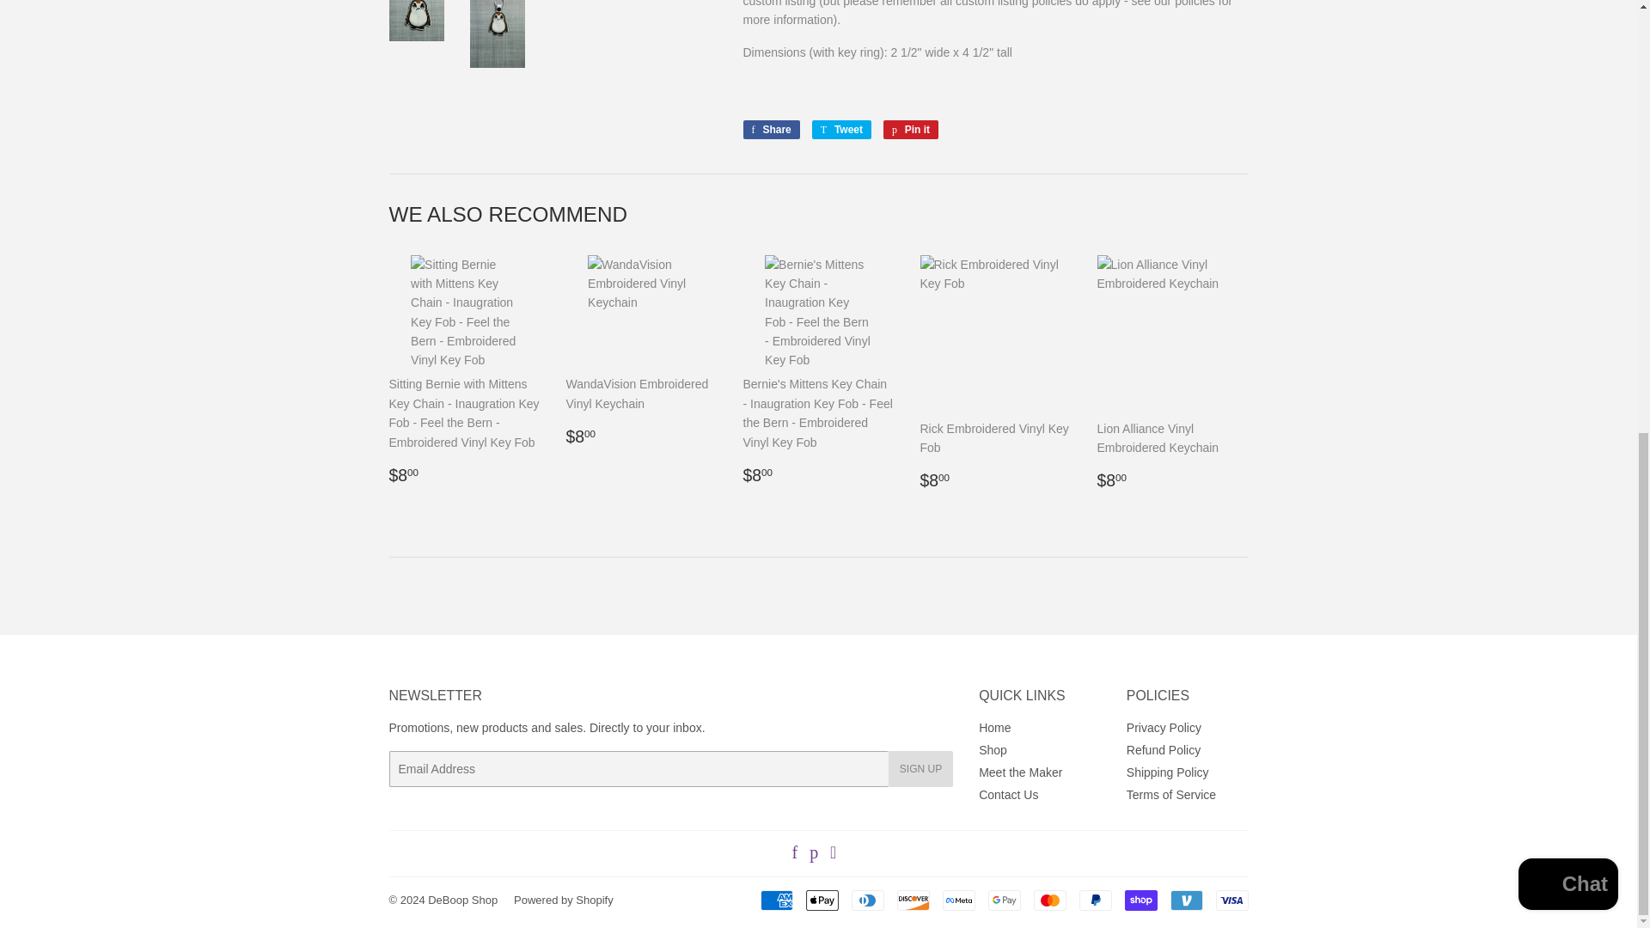 The height and width of the screenshot is (928, 1650). Describe the element at coordinates (1007, 794) in the screenshot. I see `Discover` at that location.